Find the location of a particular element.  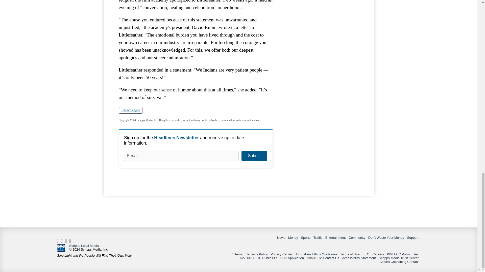

Submit is located at coordinates (254, 156).